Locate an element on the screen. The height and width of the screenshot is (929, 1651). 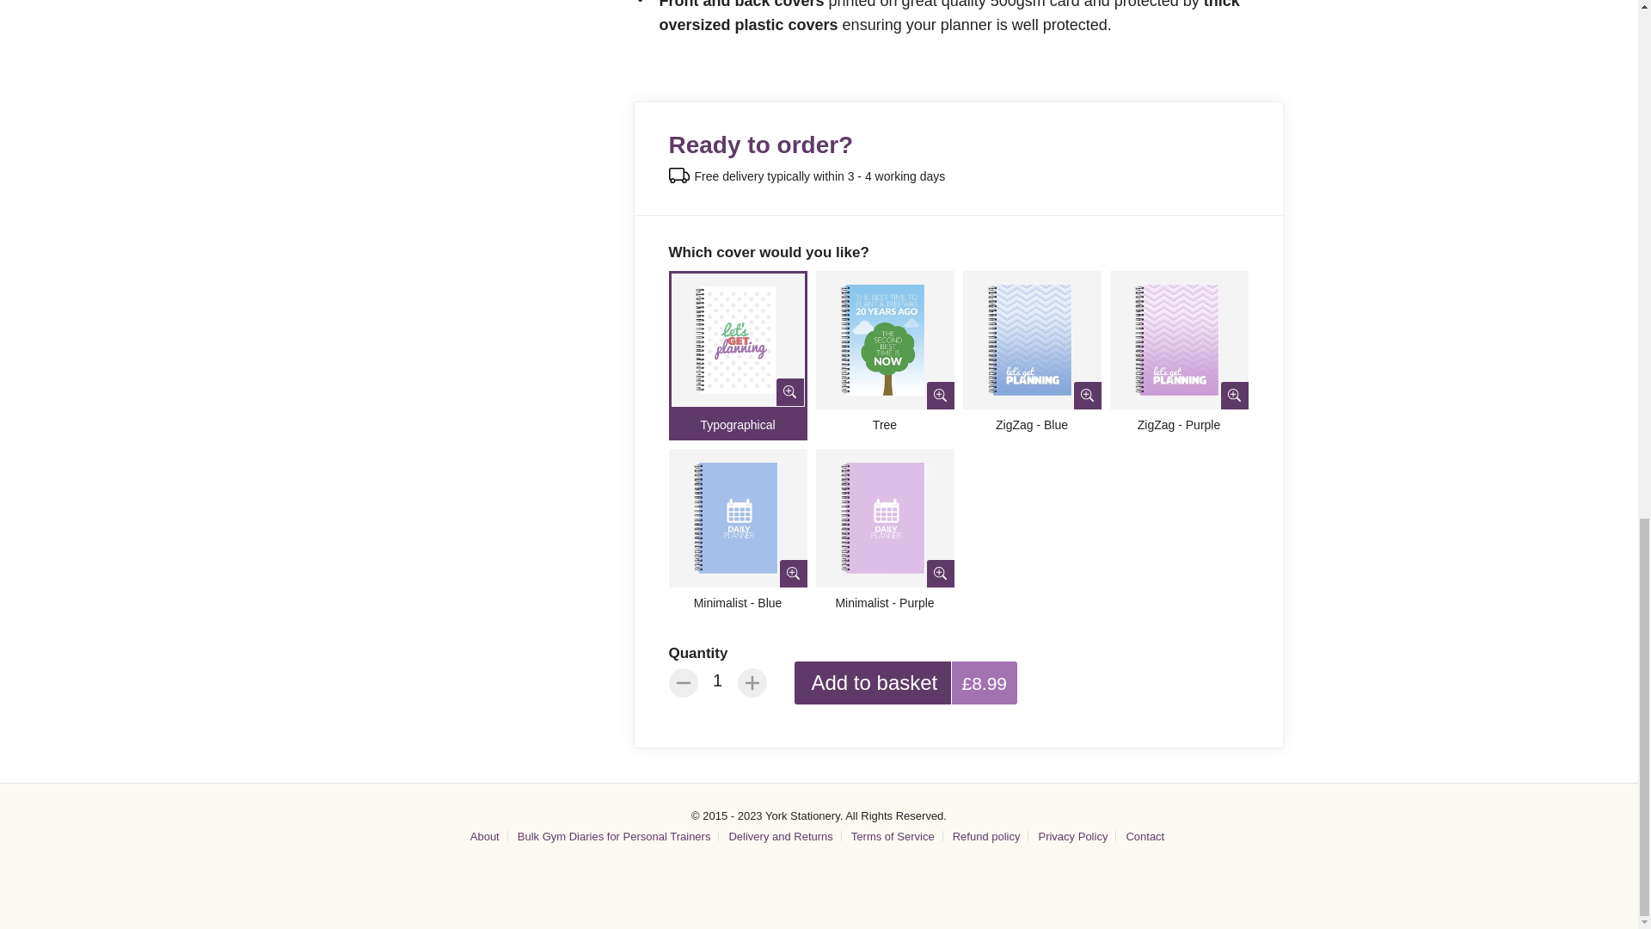
Add to basket is located at coordinates (875, 682).